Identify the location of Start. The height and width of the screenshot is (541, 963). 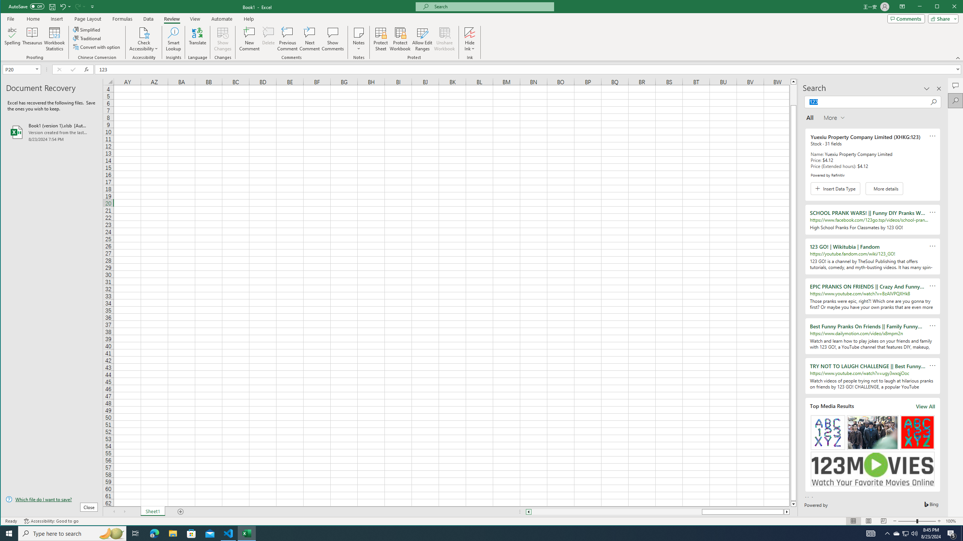
(9, 533).